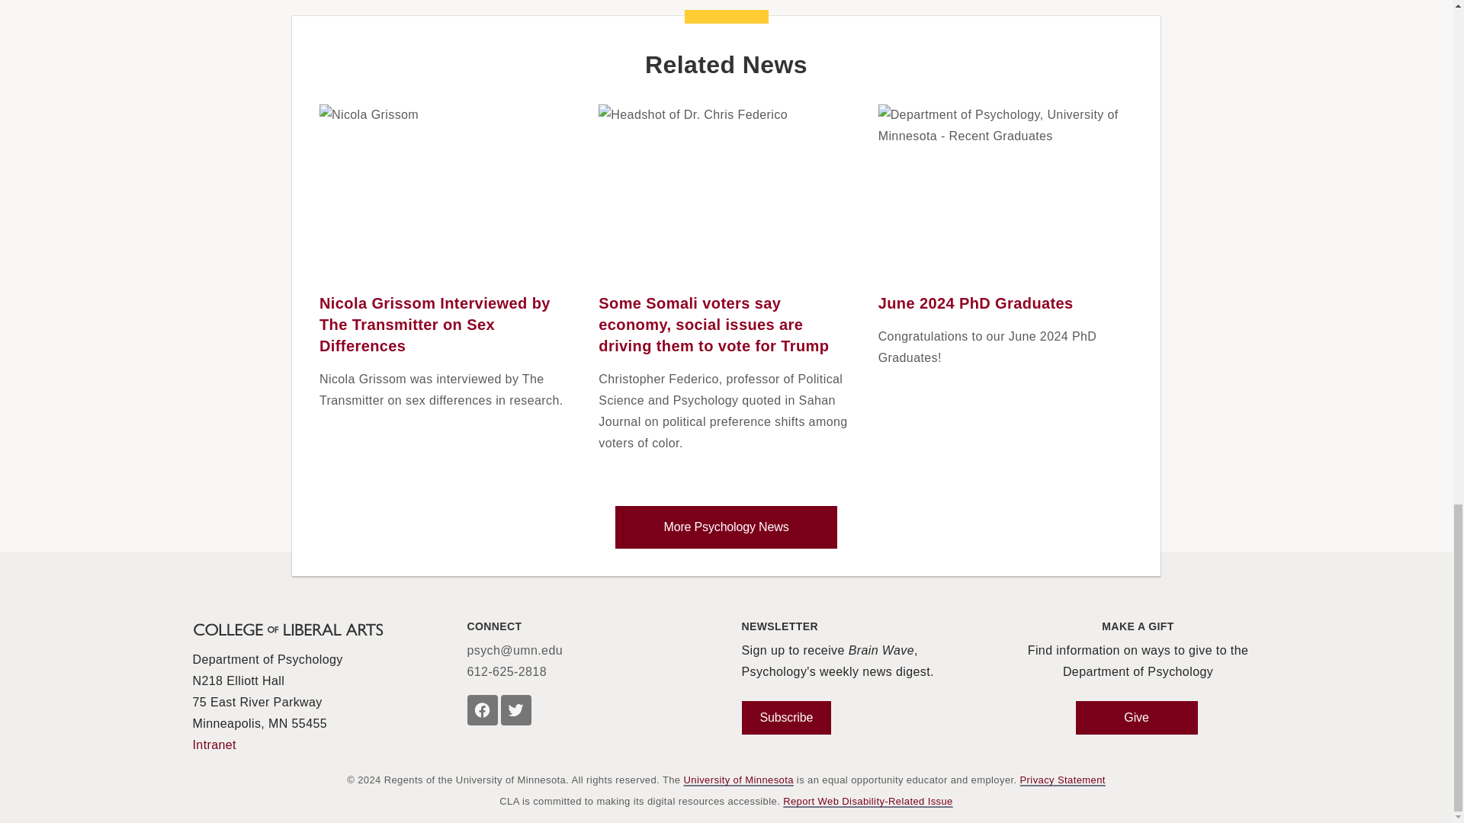  I want to click on Subscribe, so click(785, 718).